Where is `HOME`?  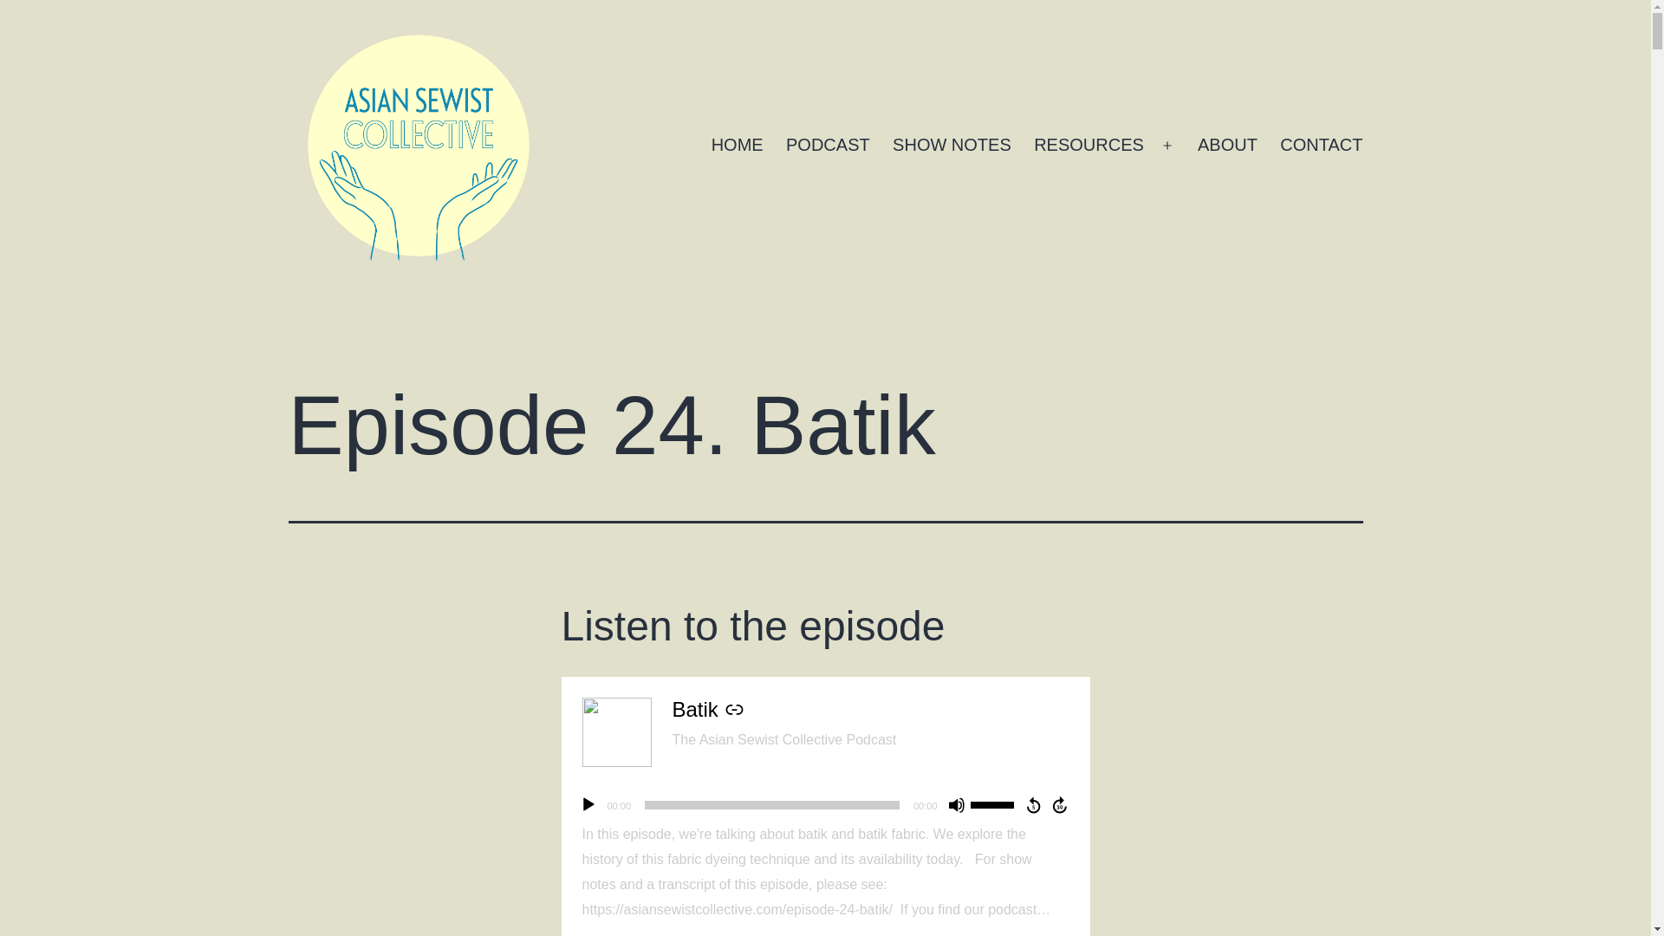 HOME is located at coordinates (736, 146).